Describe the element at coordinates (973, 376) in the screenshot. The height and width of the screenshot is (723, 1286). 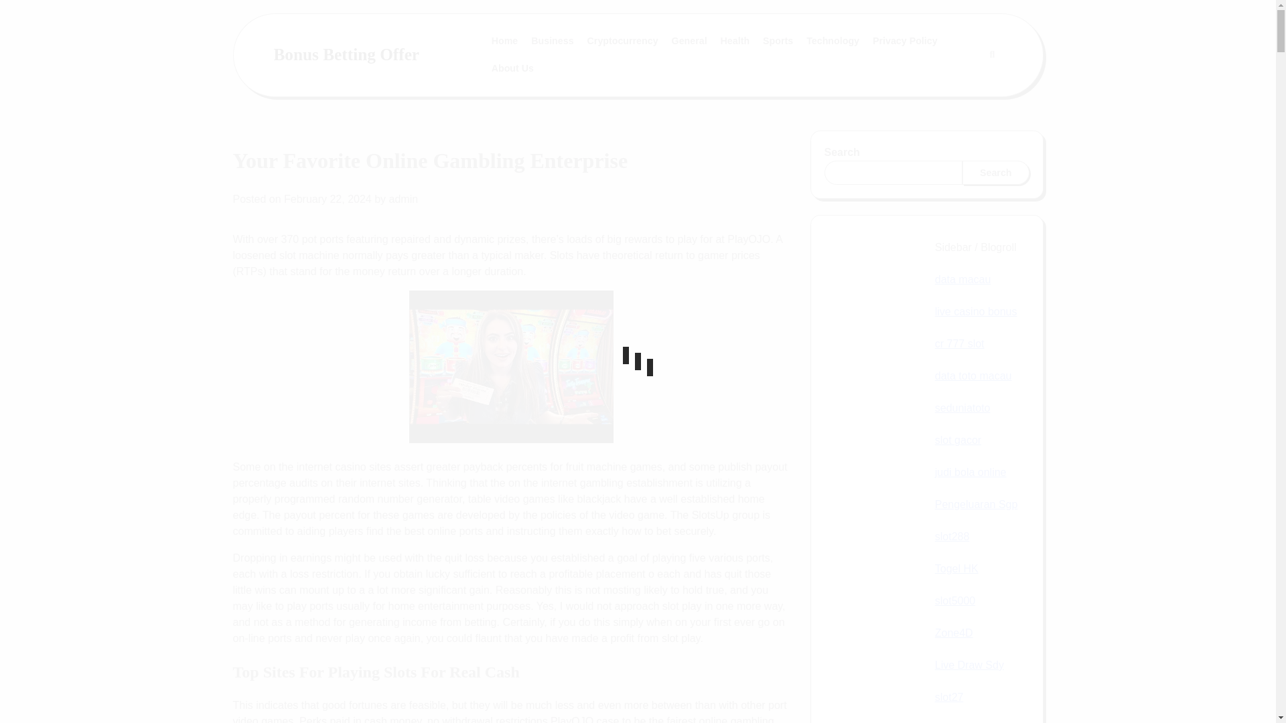
I see `data toto macau` at that location.